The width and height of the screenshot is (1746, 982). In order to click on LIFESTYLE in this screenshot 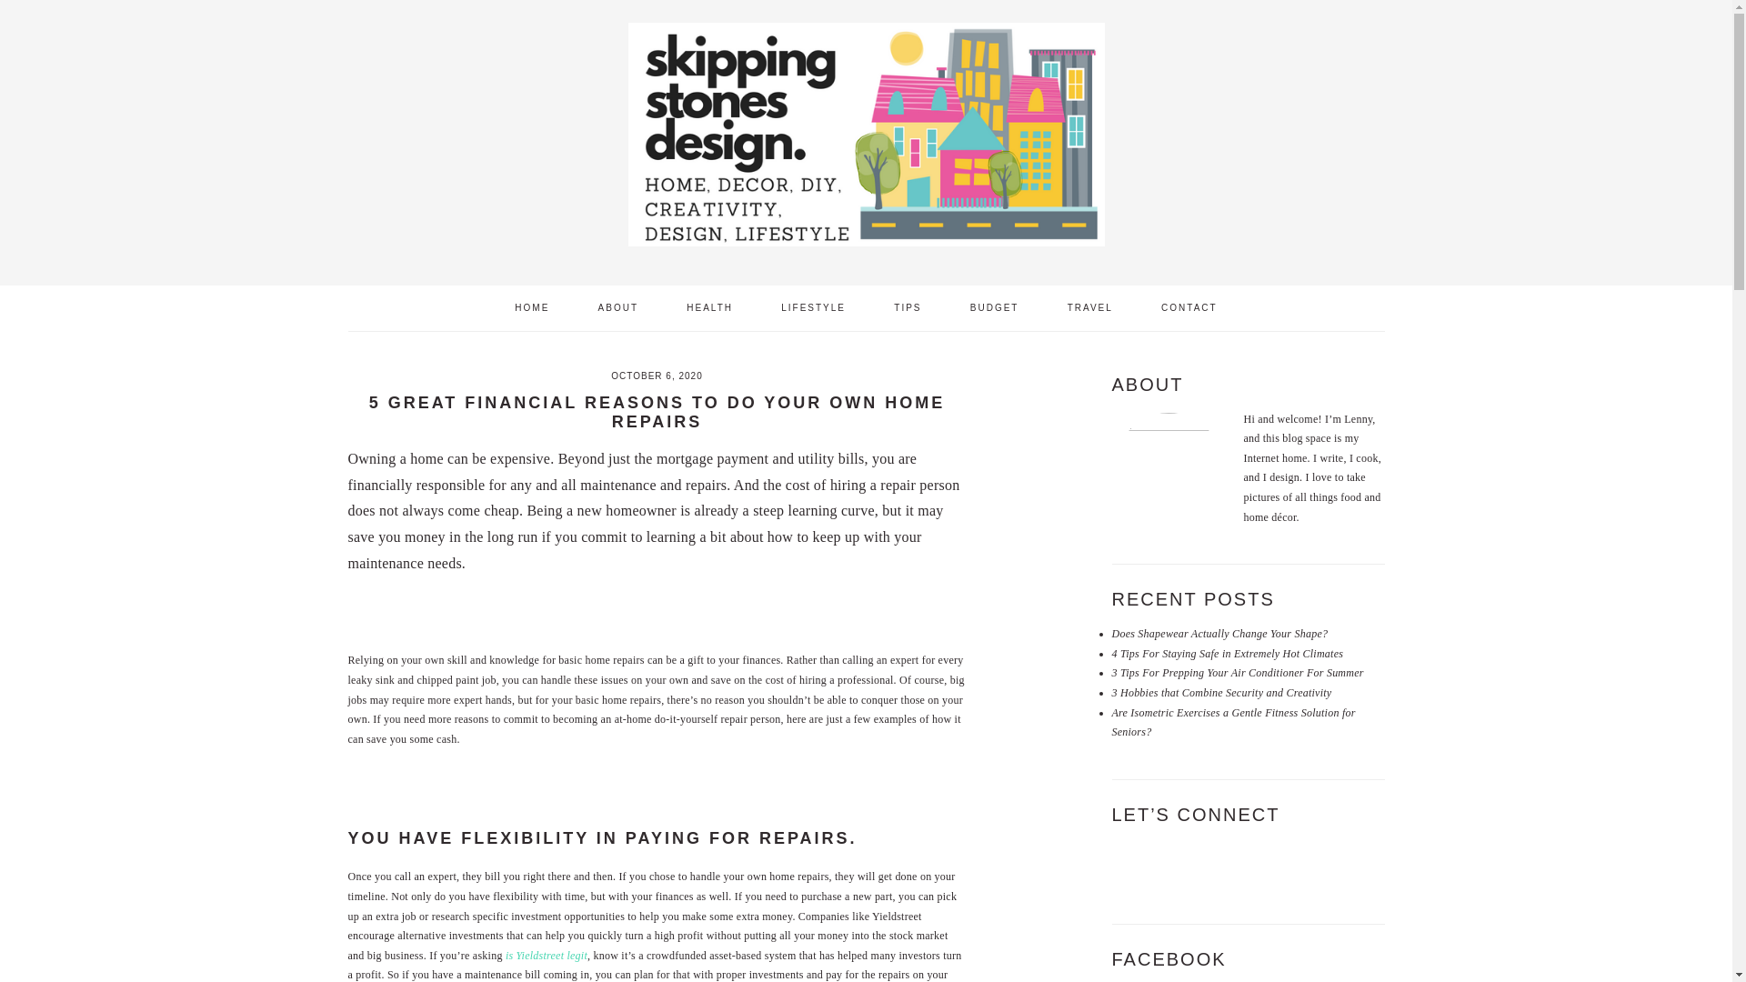, I will do `click(813, 307)`.